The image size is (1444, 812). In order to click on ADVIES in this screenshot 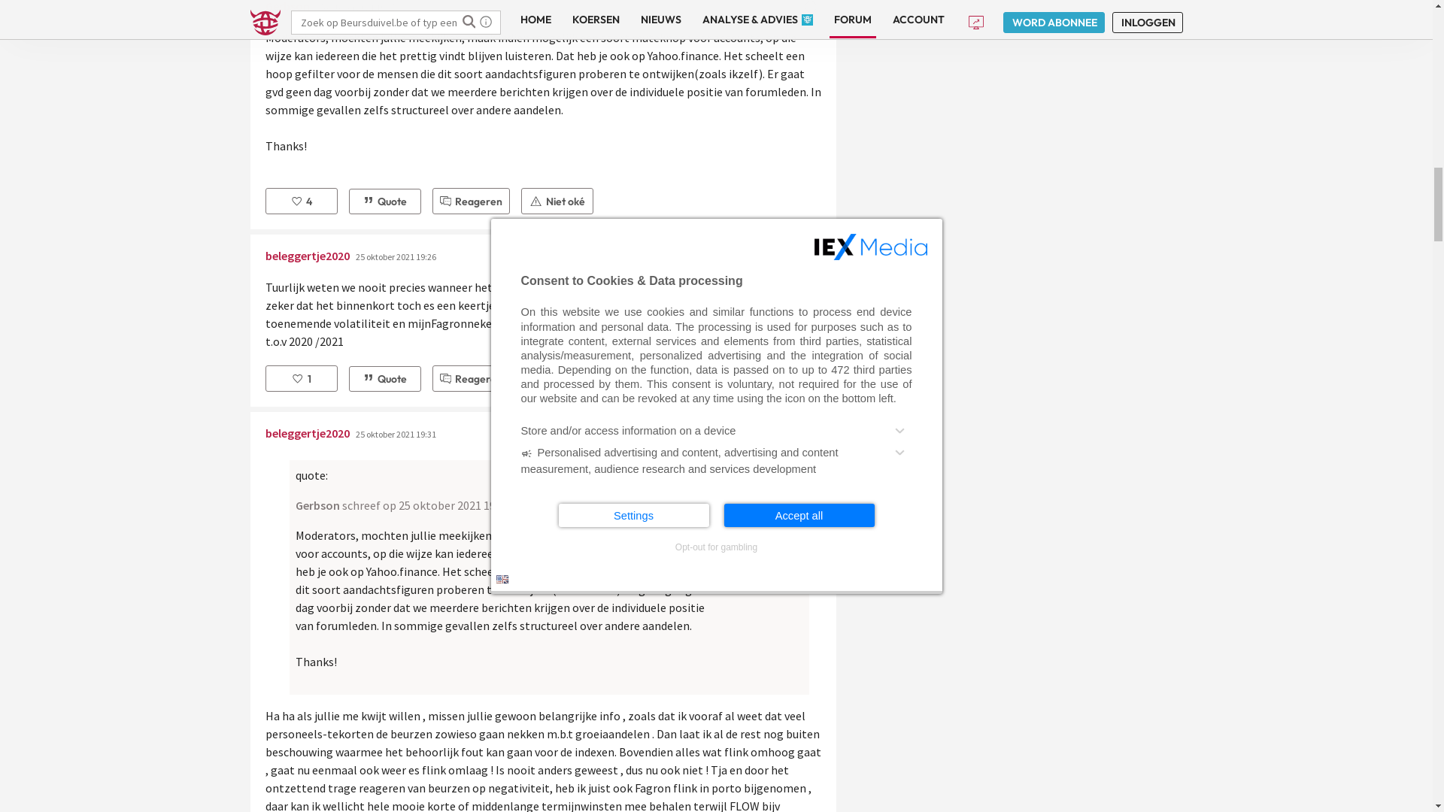, I will do `click(344, 411)`.